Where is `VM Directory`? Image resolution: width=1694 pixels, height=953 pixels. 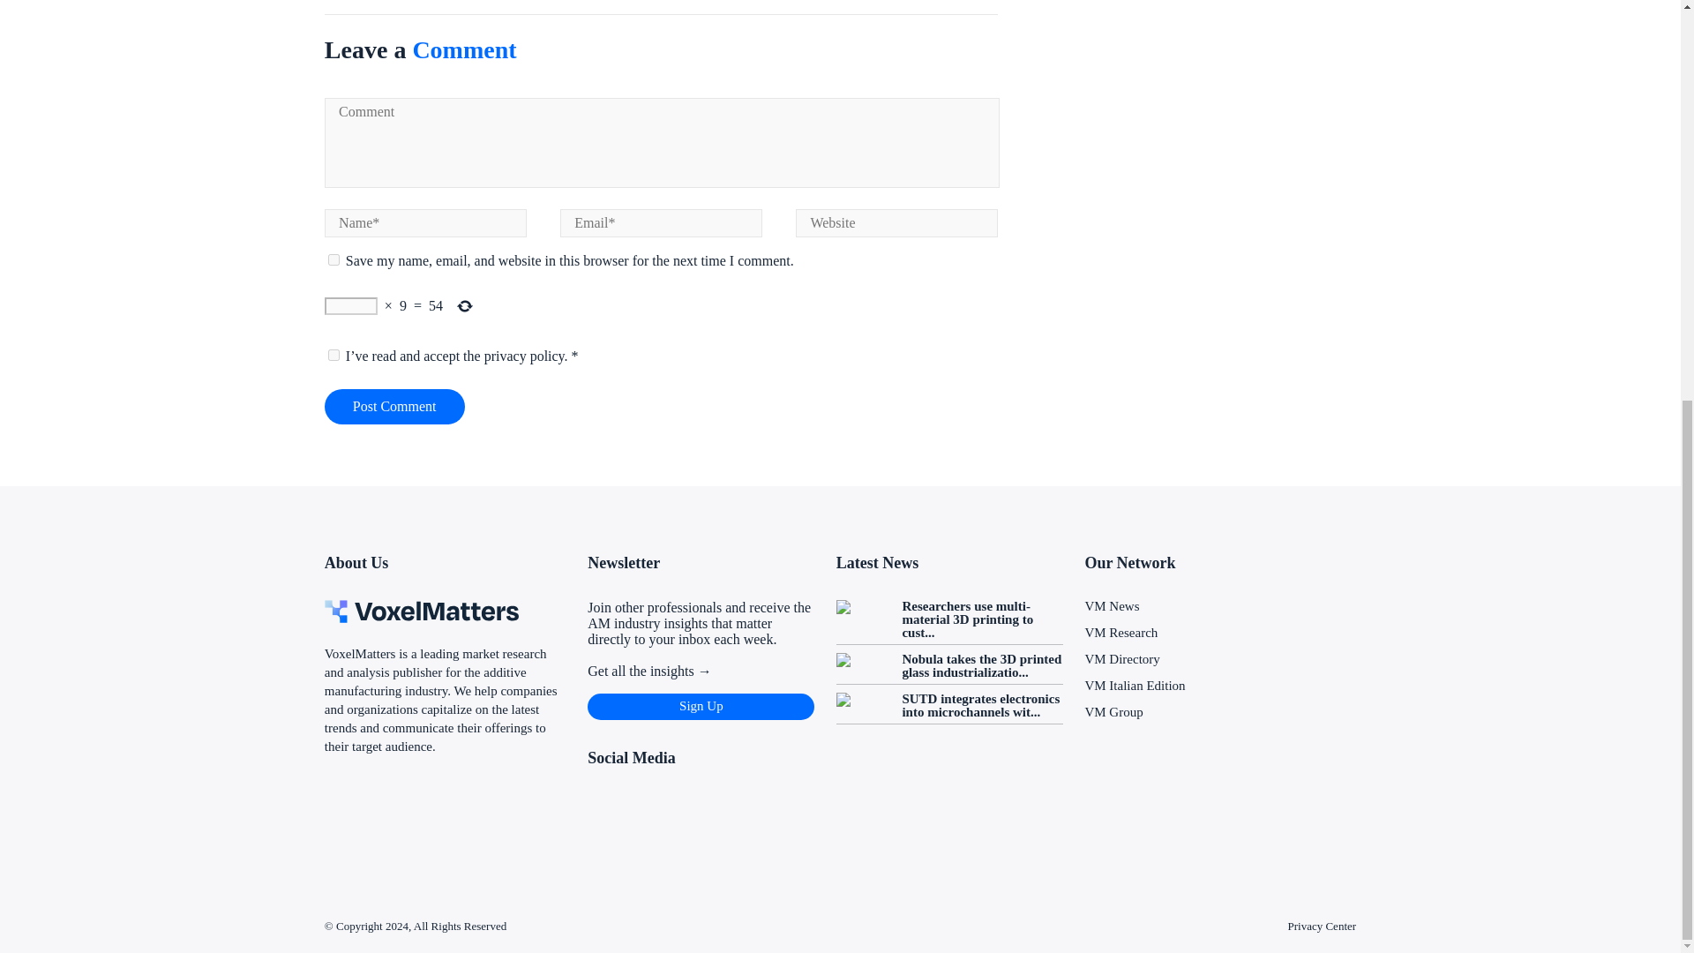 VM Directory is located at coordinates (1121, 658).